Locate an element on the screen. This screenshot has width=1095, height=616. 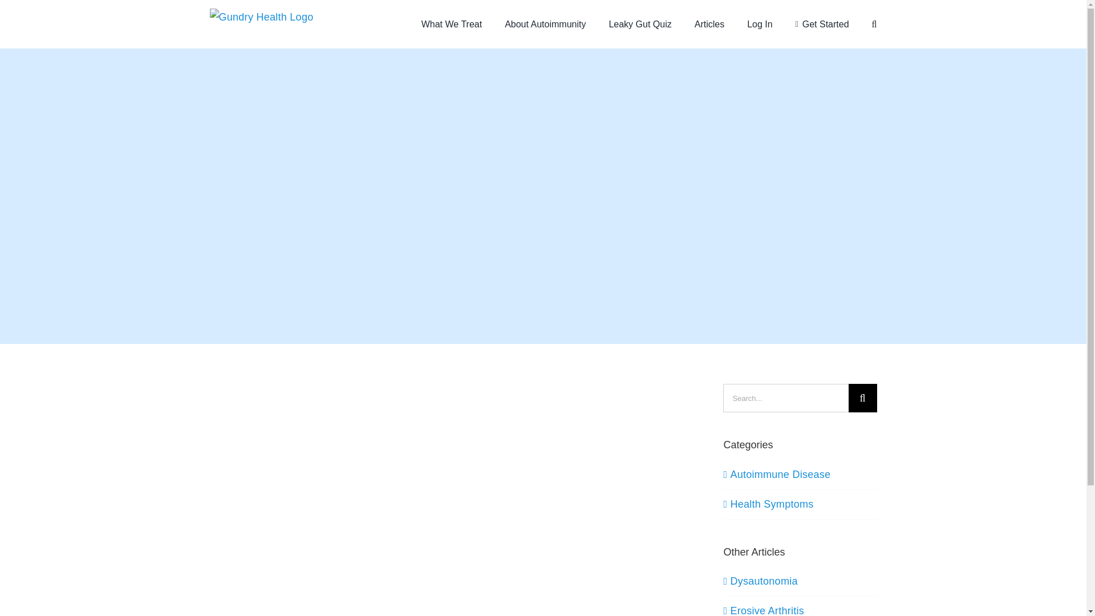
Get Started is located at coordinates (822, 24).